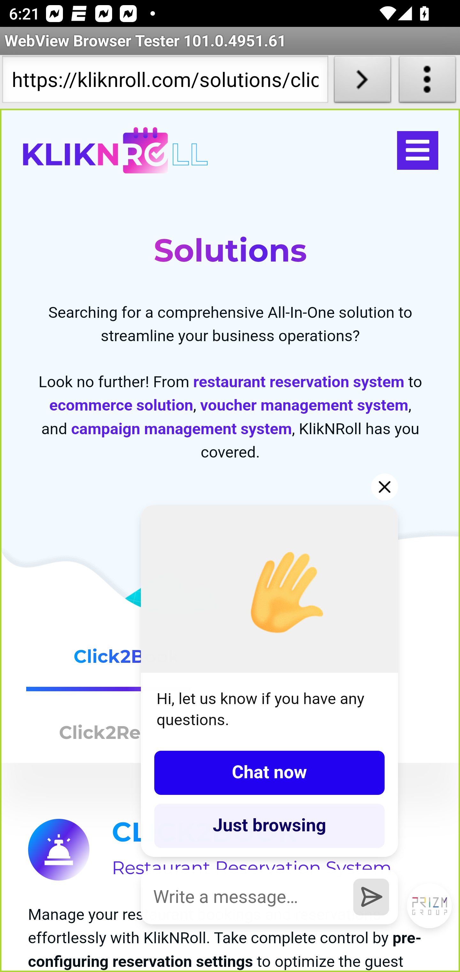 The height and width of the screenshot is (972, 460). What do you see at coordinates (115, 151) in the screenshot?
I see `kliknroll` at bounding box center [115, 151].